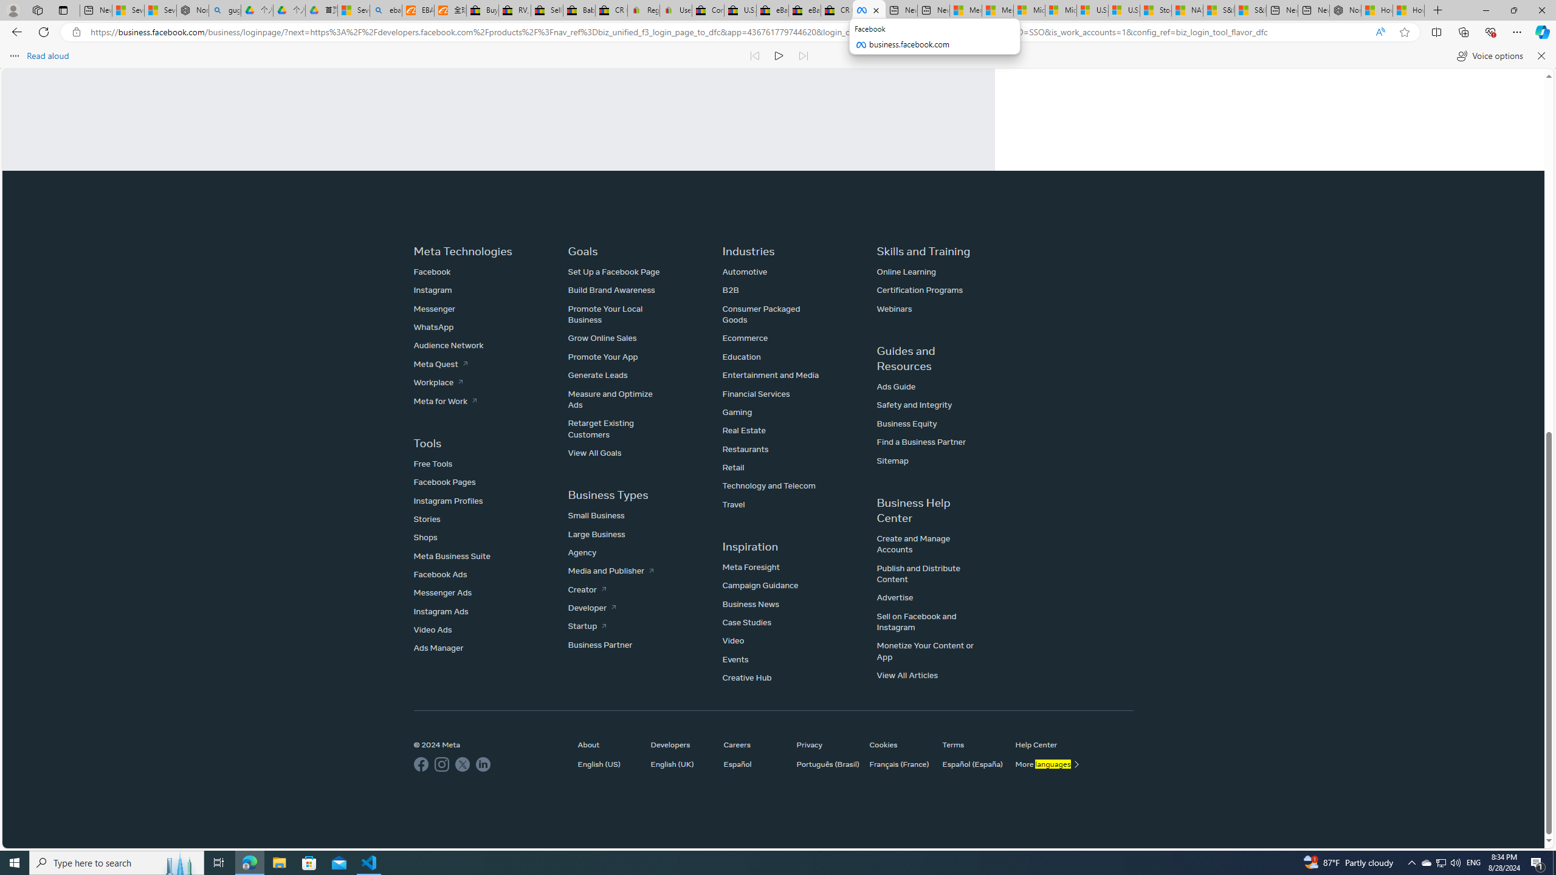 Image resolution: width=1556 pixels, height=875 pixels. What do you see at coordinates (597, 534) in the screenshot?
I see `Large Business` at bounding box center [597, 534].